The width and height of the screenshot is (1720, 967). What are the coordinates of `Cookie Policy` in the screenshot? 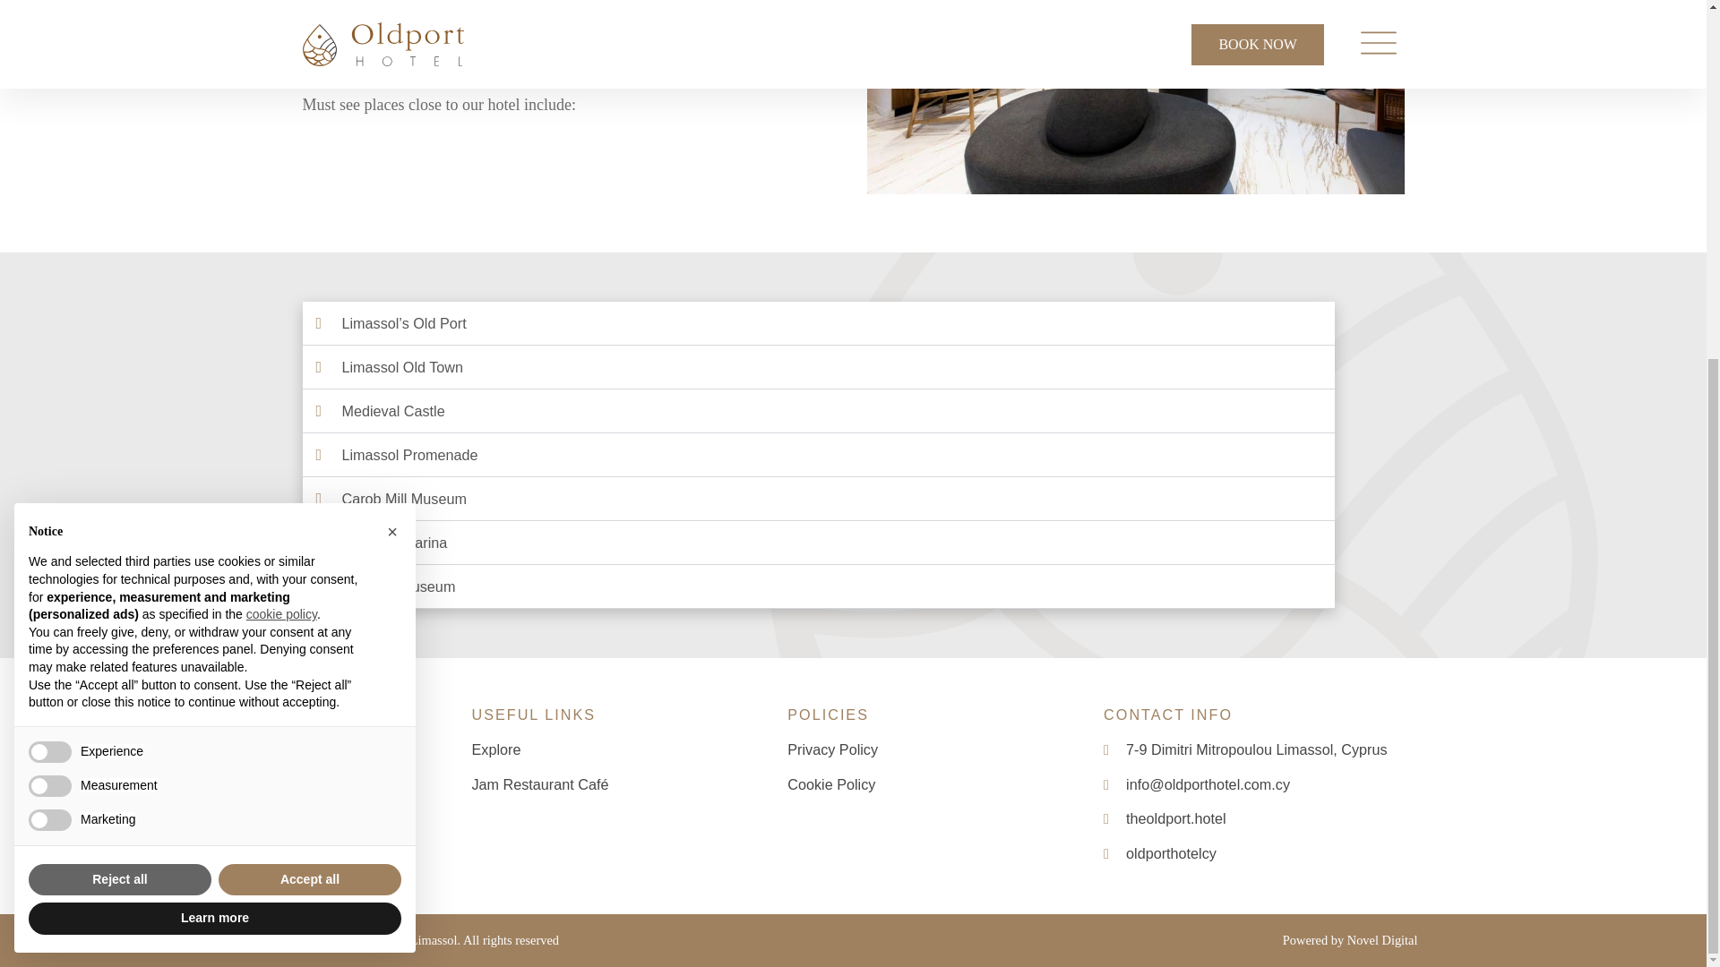 It's located at (832, 784).